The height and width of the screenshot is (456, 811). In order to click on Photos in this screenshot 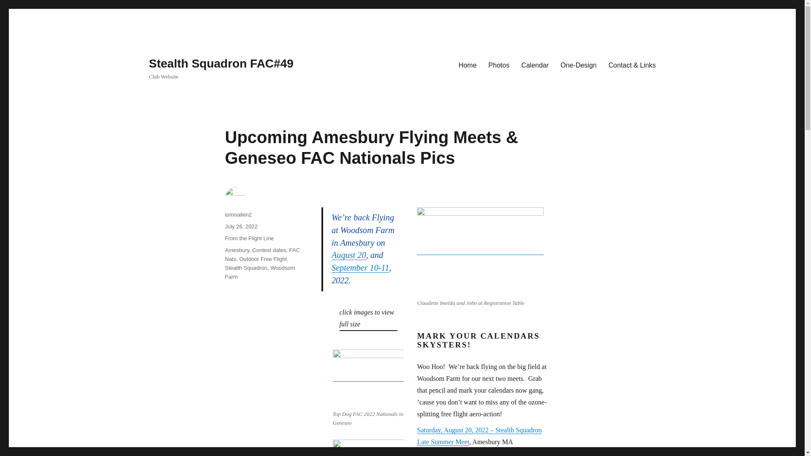, I will do `click(498, 65)`.